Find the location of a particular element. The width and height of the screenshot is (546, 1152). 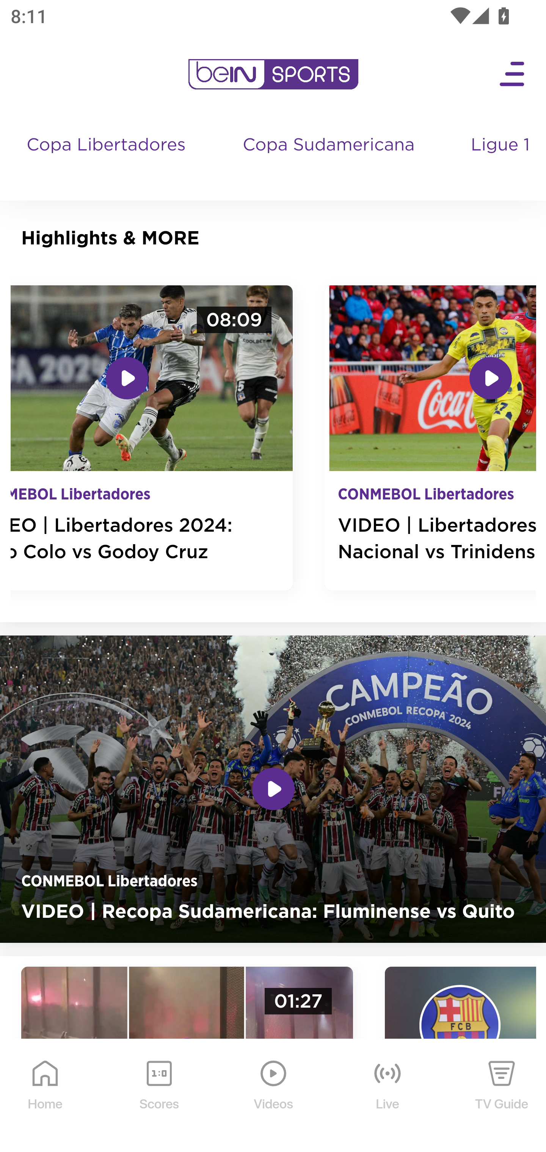

Copa Libertadores is located at coordinates (108, 159).